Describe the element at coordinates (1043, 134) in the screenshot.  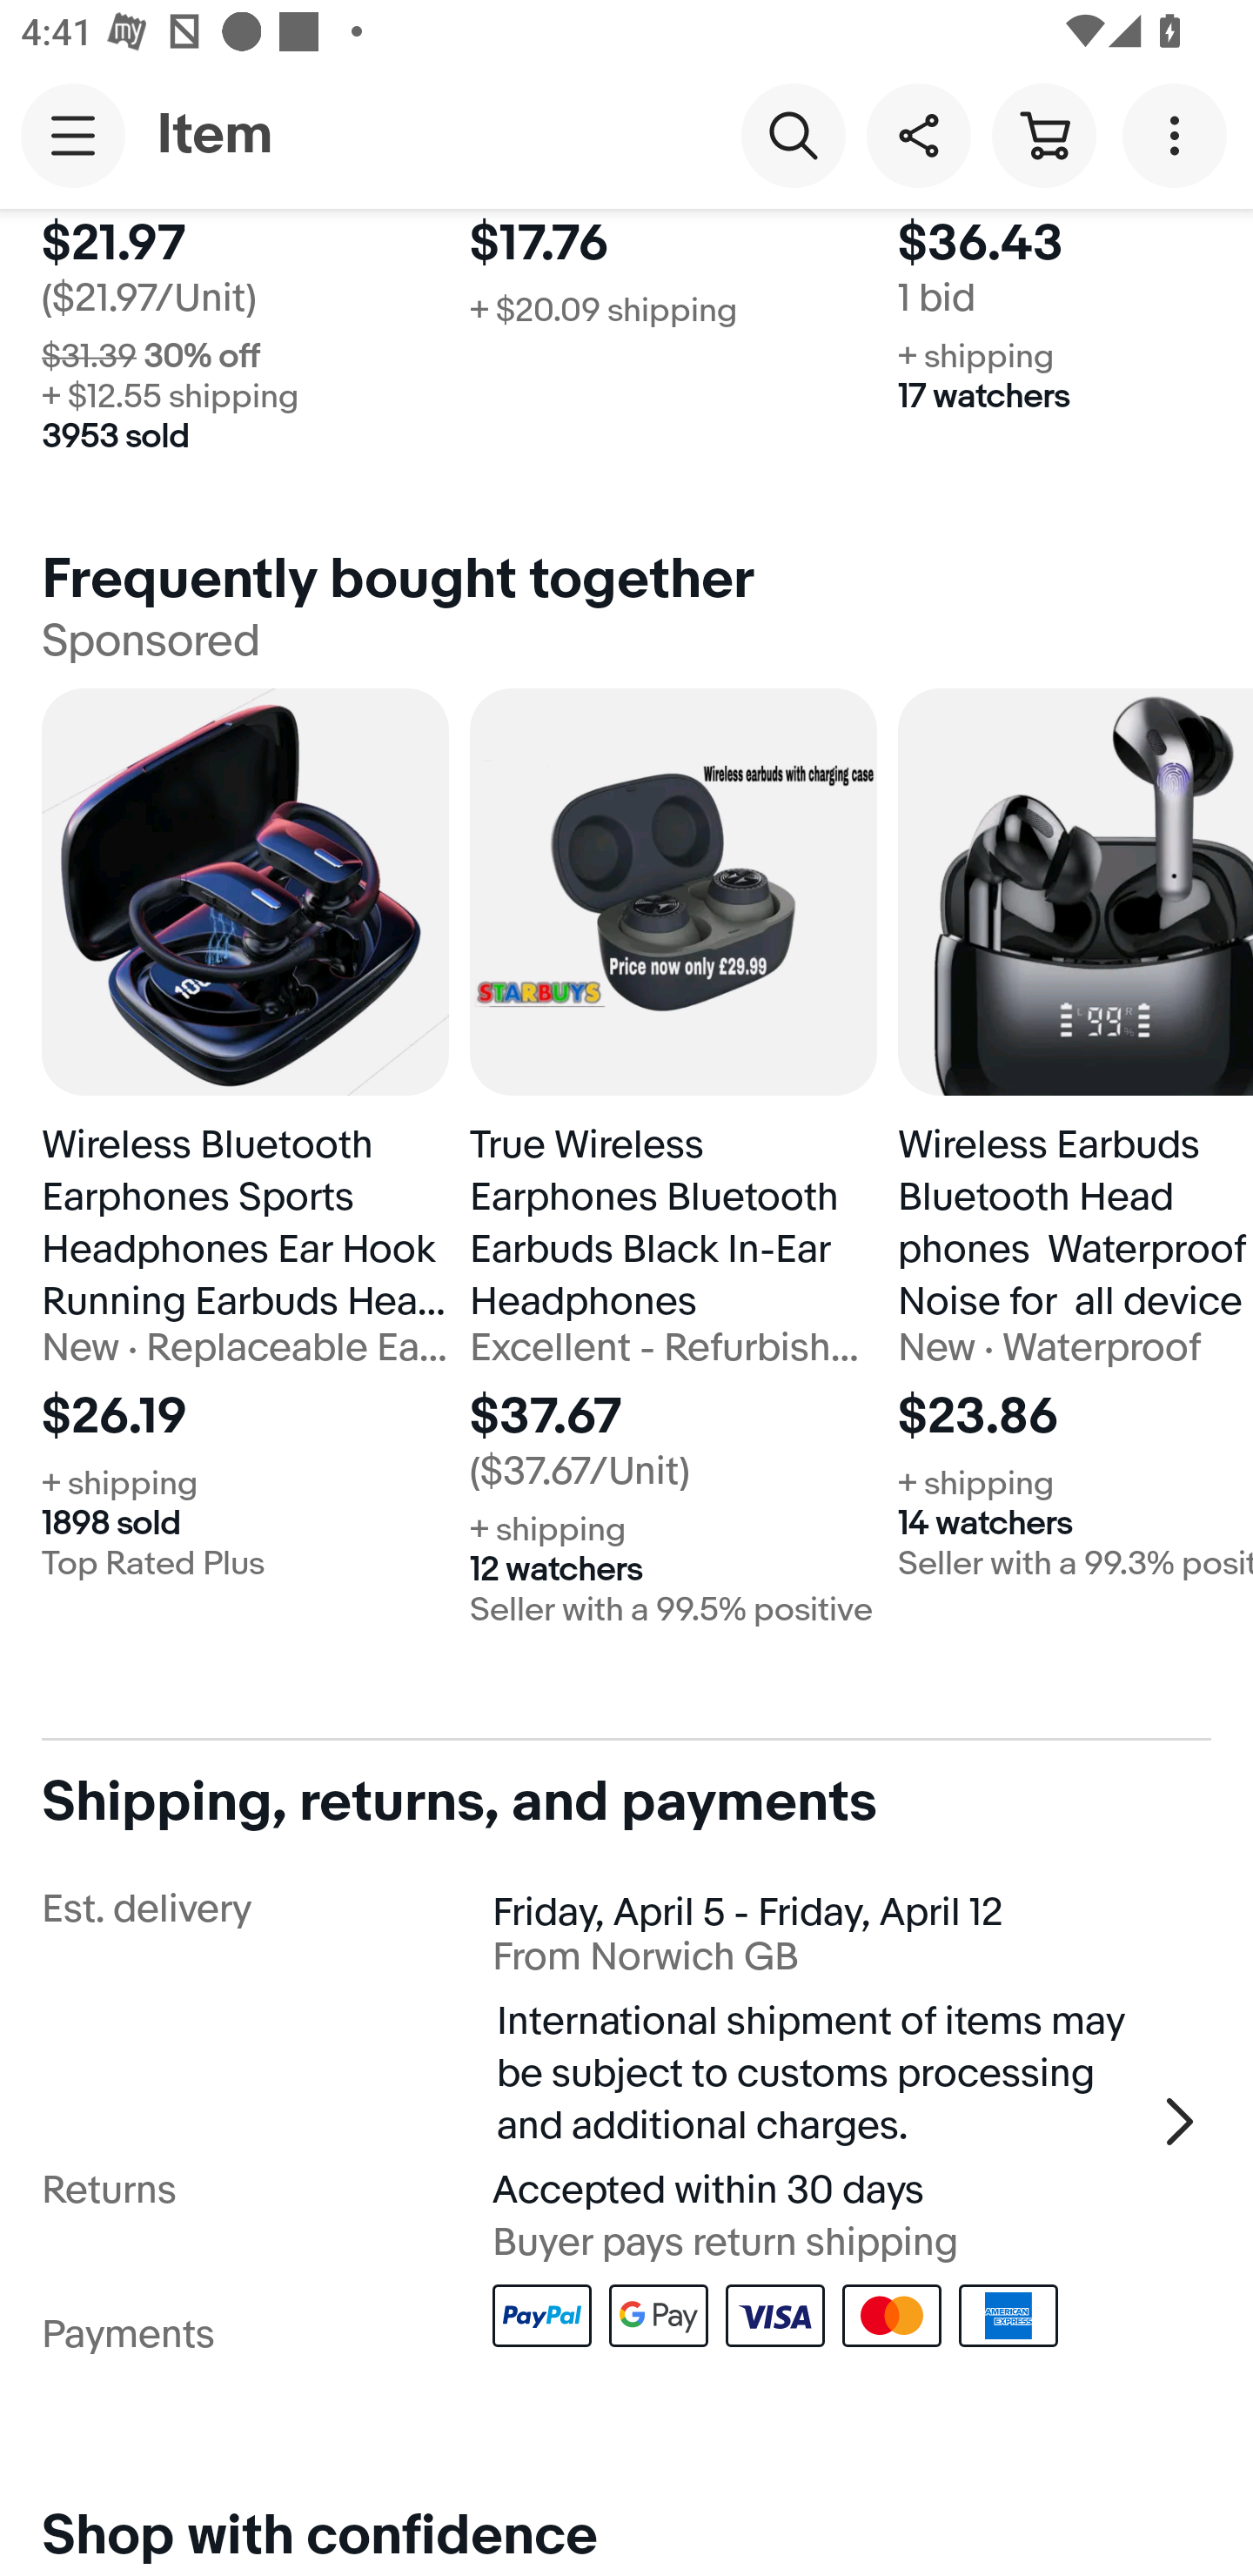
I see `Cart button shopping cart` at that location.